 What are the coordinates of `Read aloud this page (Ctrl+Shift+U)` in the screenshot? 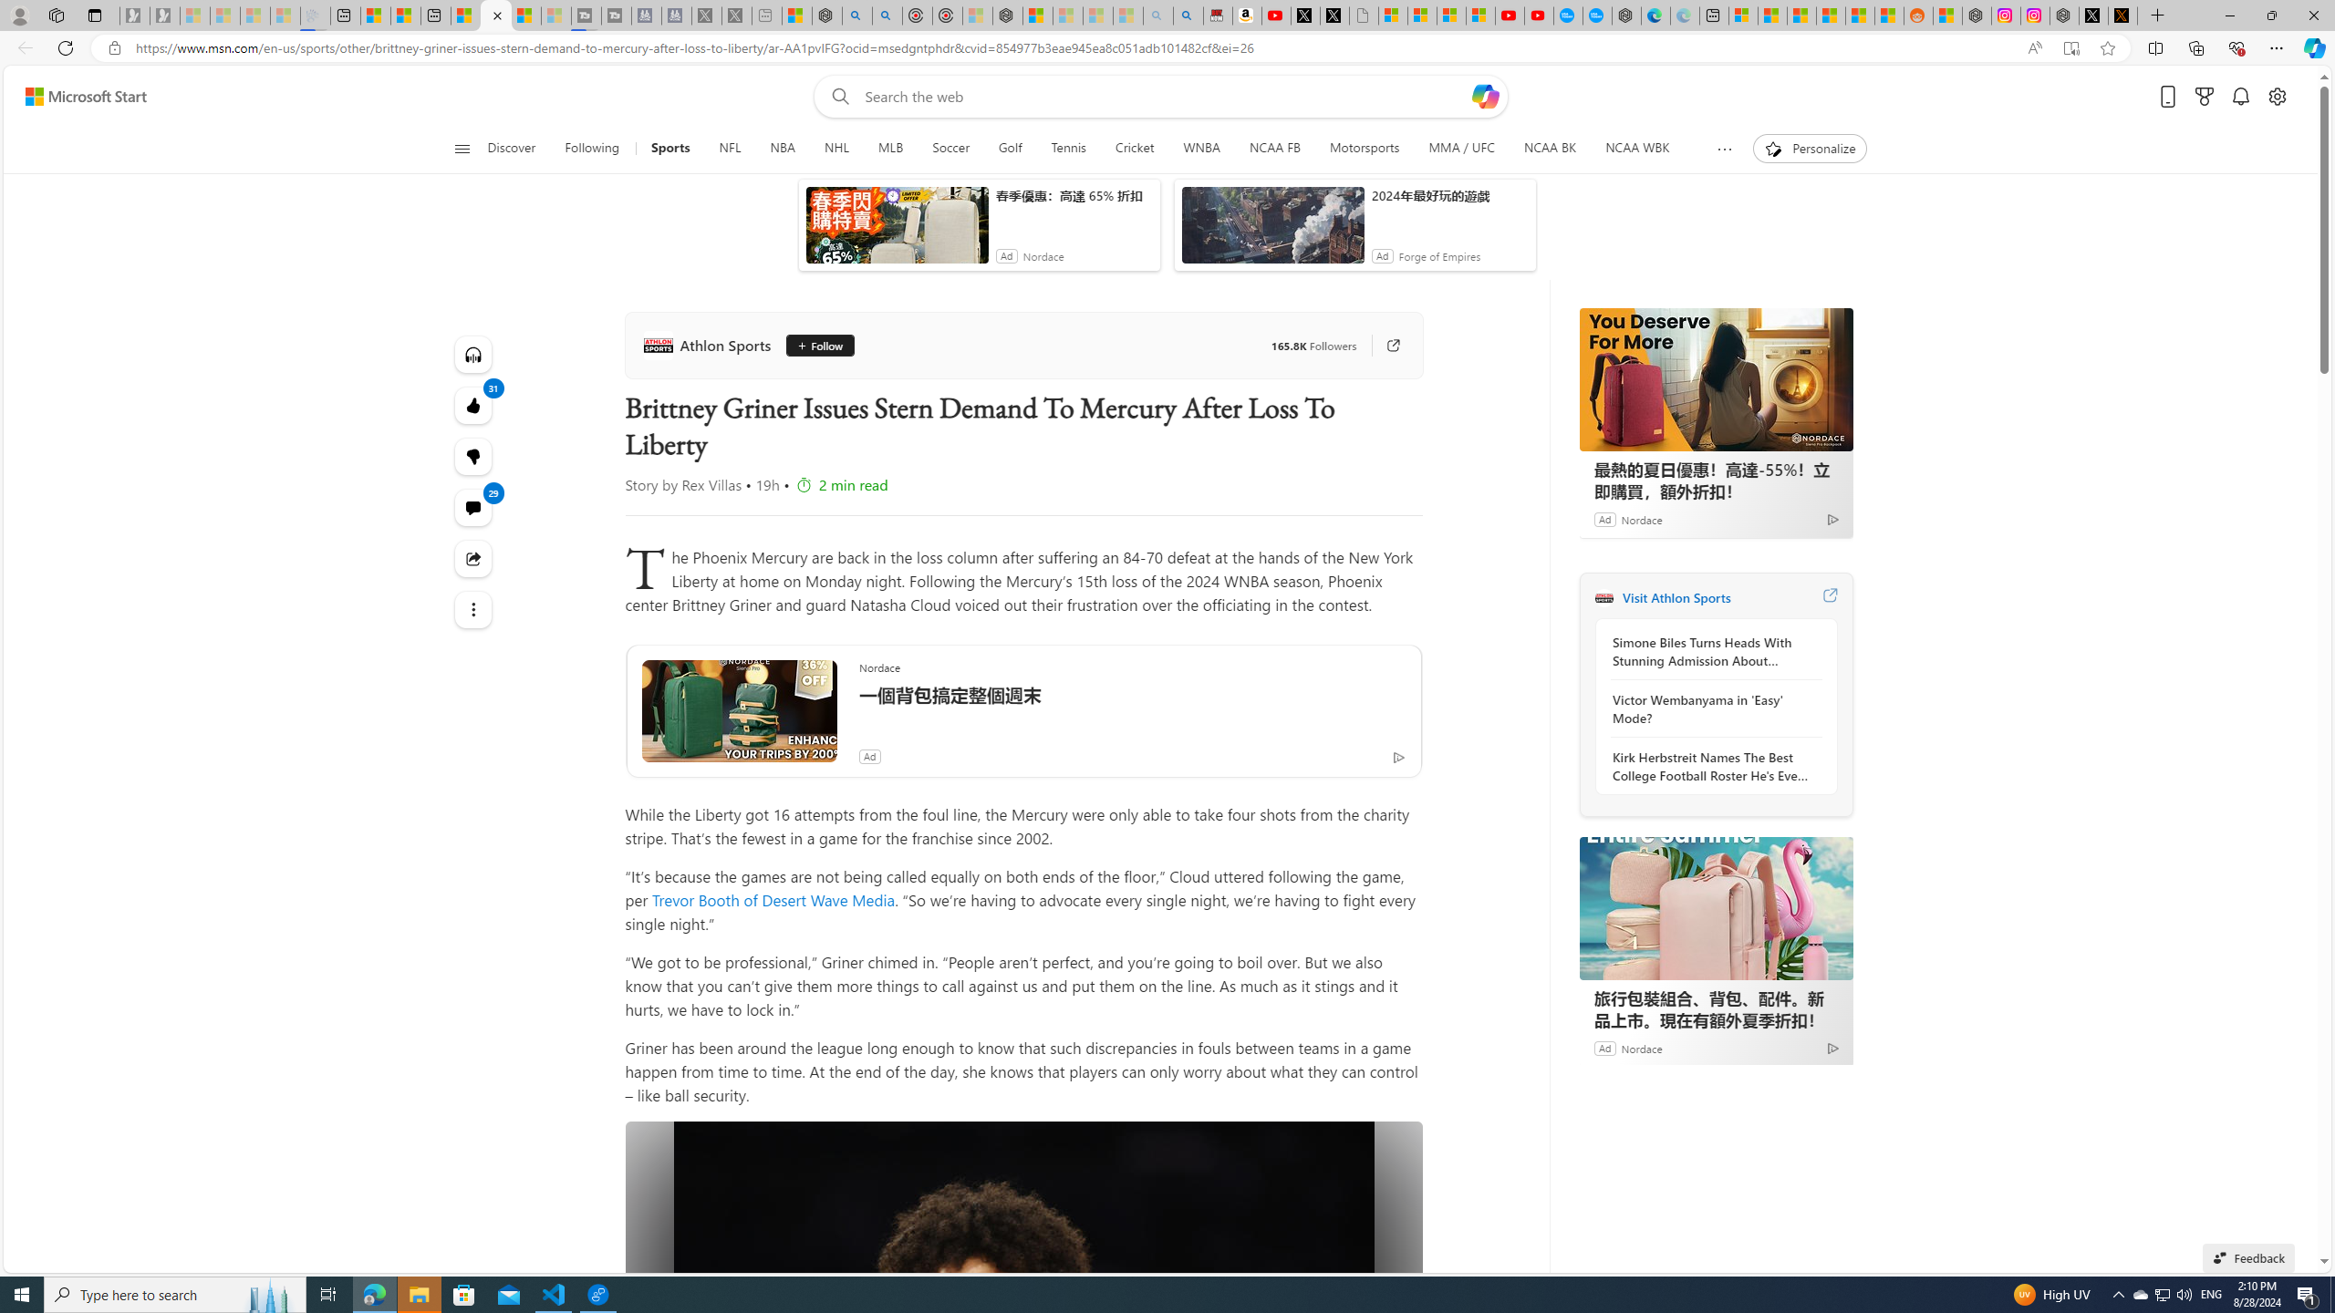 It's located at (2034, 48).